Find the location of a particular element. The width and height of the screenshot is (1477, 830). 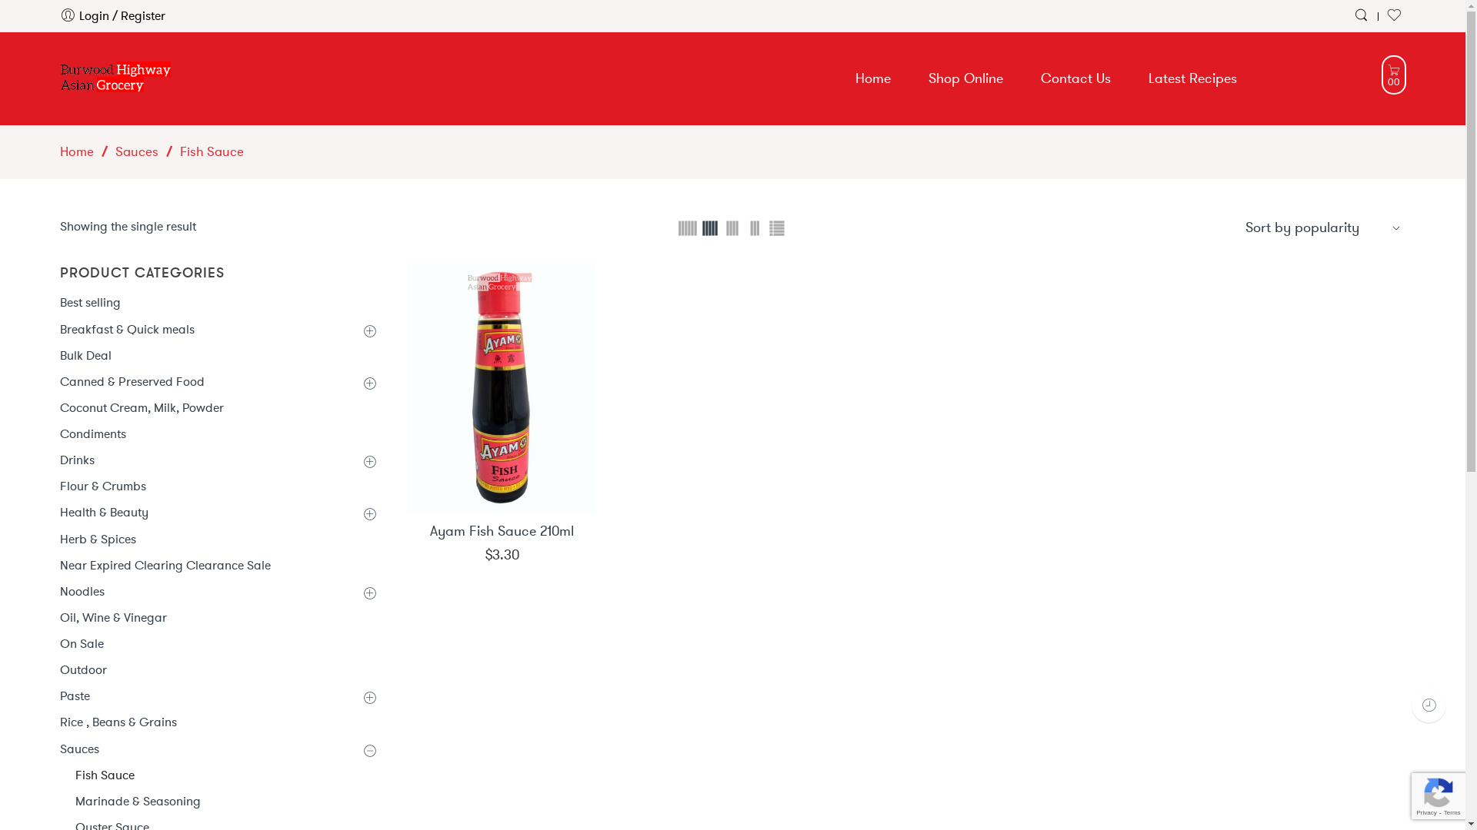

Marinade & Seasoning is located at coordinates (226, 801).